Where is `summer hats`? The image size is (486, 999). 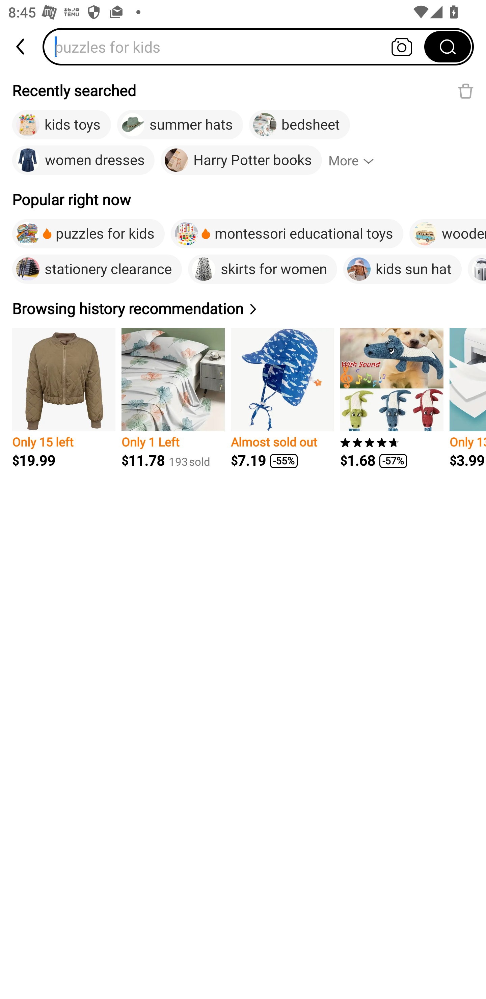 summer hats is located at coordinates (180, 125).